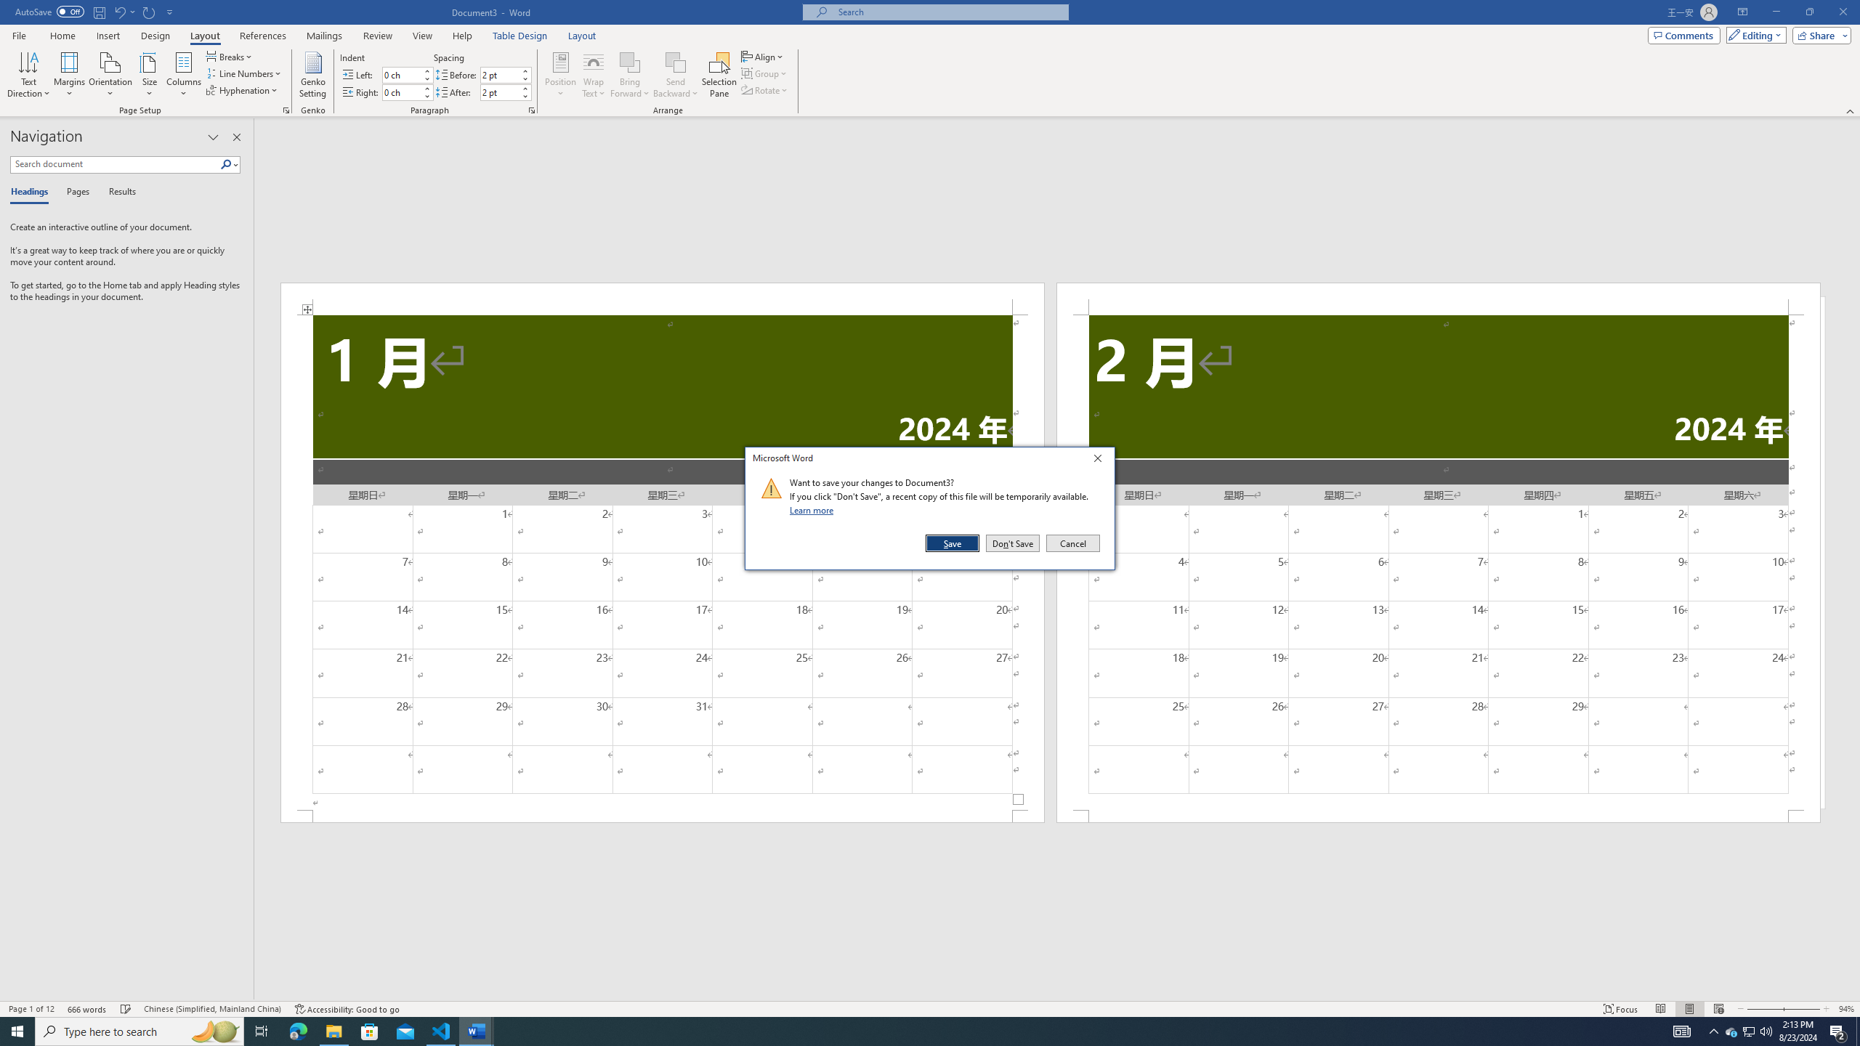 This screenshot has height=1046, width=1860. I want to click on Show desktop, so click(1858, 1031).